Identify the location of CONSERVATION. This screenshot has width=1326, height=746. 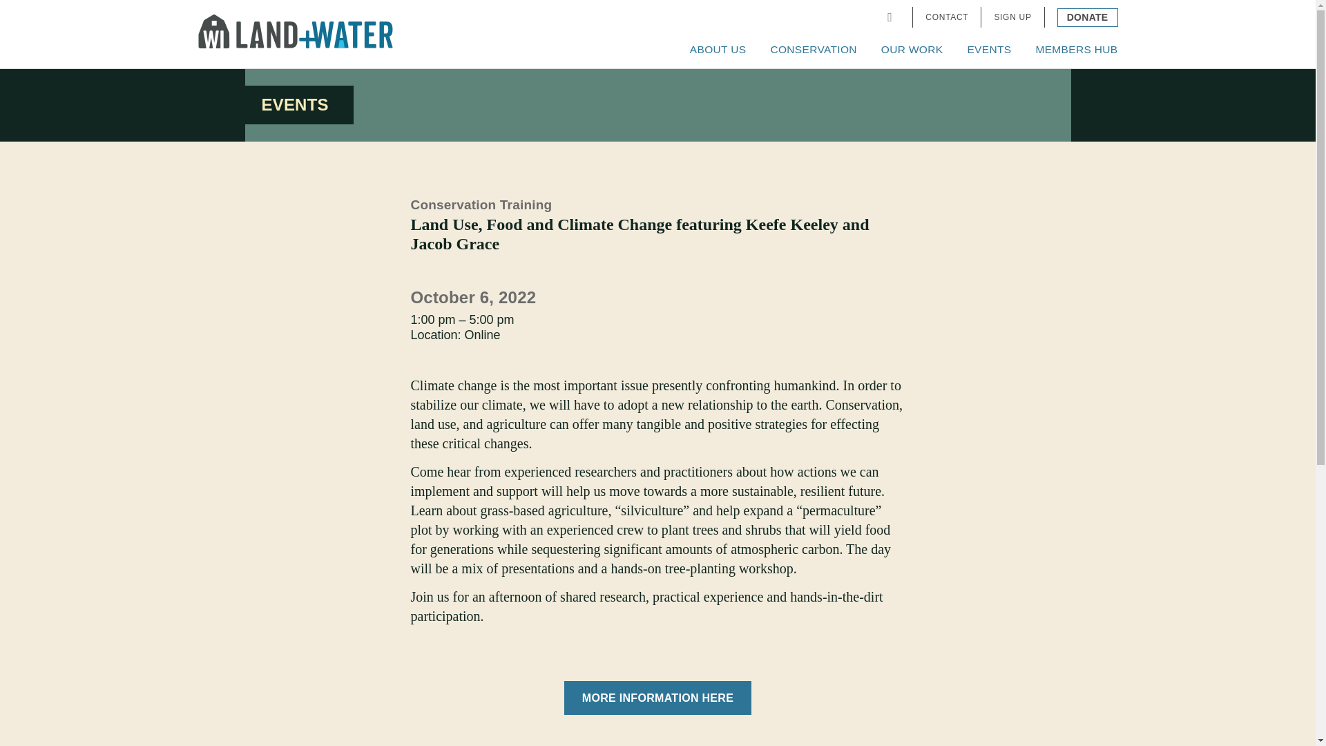
(814, 50).